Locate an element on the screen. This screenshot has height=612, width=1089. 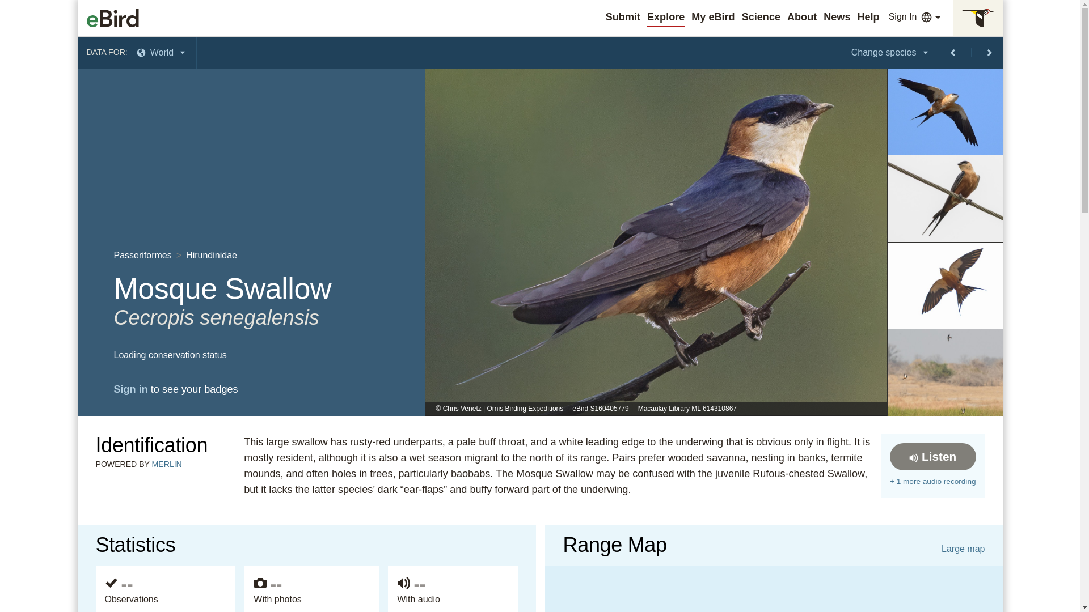
My eBird is located at coordinates (712, 17).